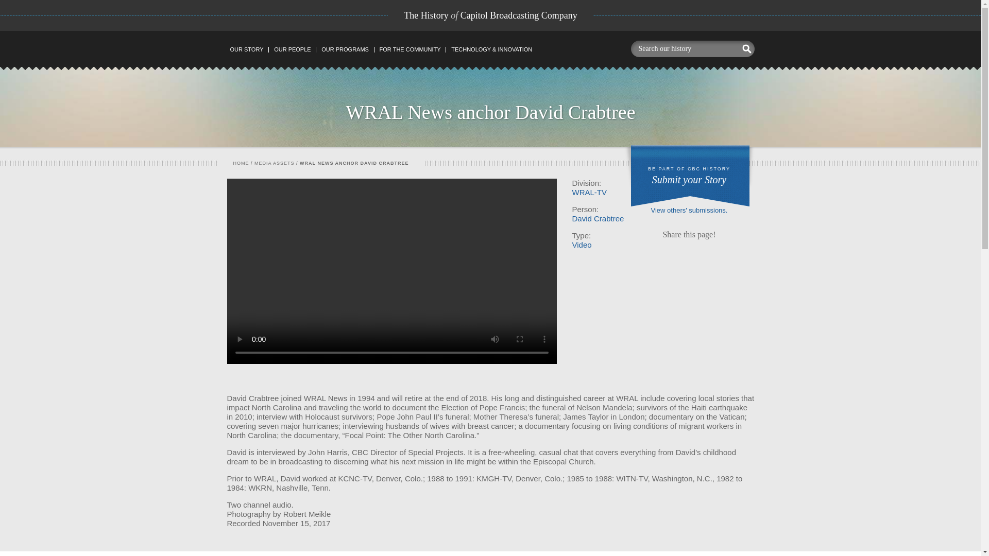 Image resolution: width=989 pixels, height=556 pixels. I want to click on Skip to content, so click(248, 50).